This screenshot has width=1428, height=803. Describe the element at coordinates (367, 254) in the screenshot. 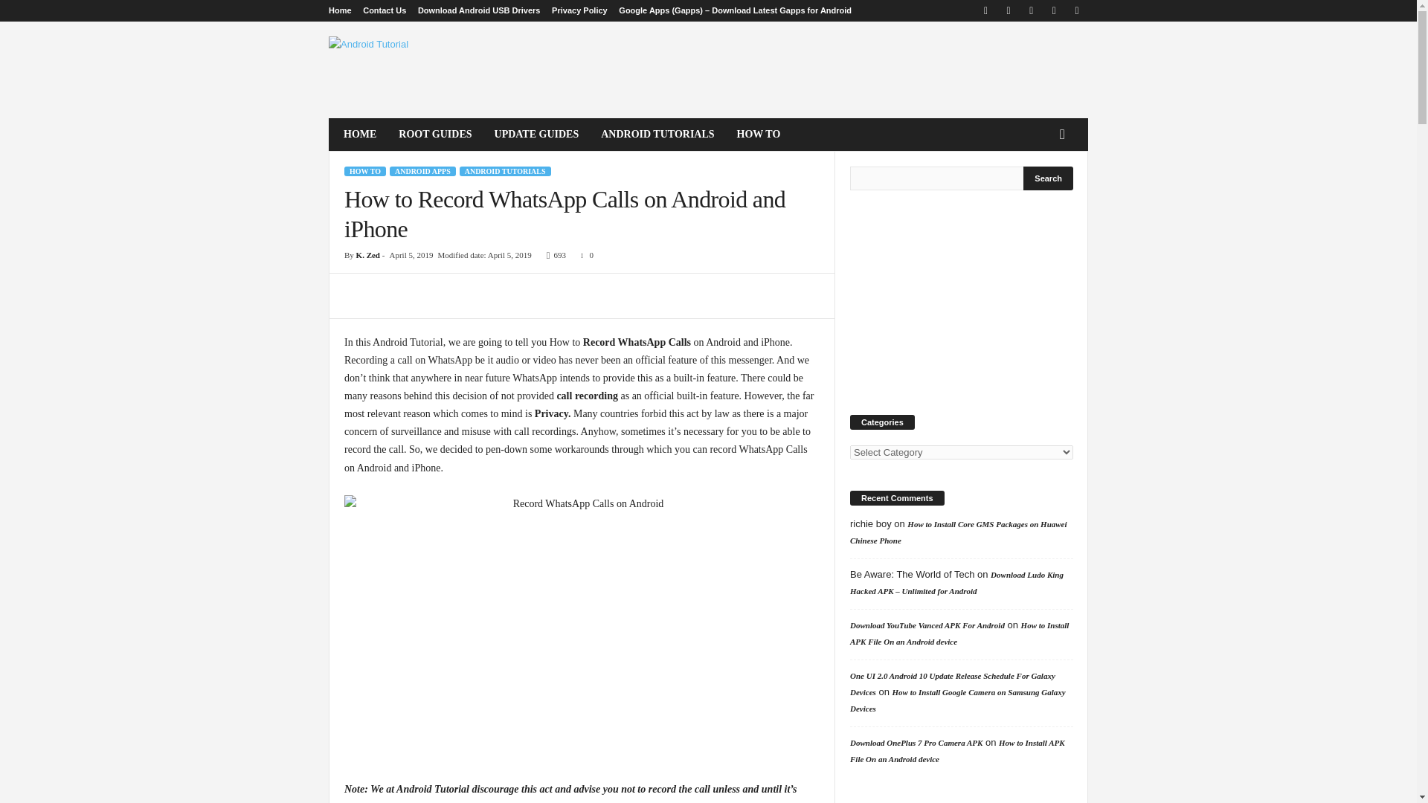

I see `K. Zed` at that location.